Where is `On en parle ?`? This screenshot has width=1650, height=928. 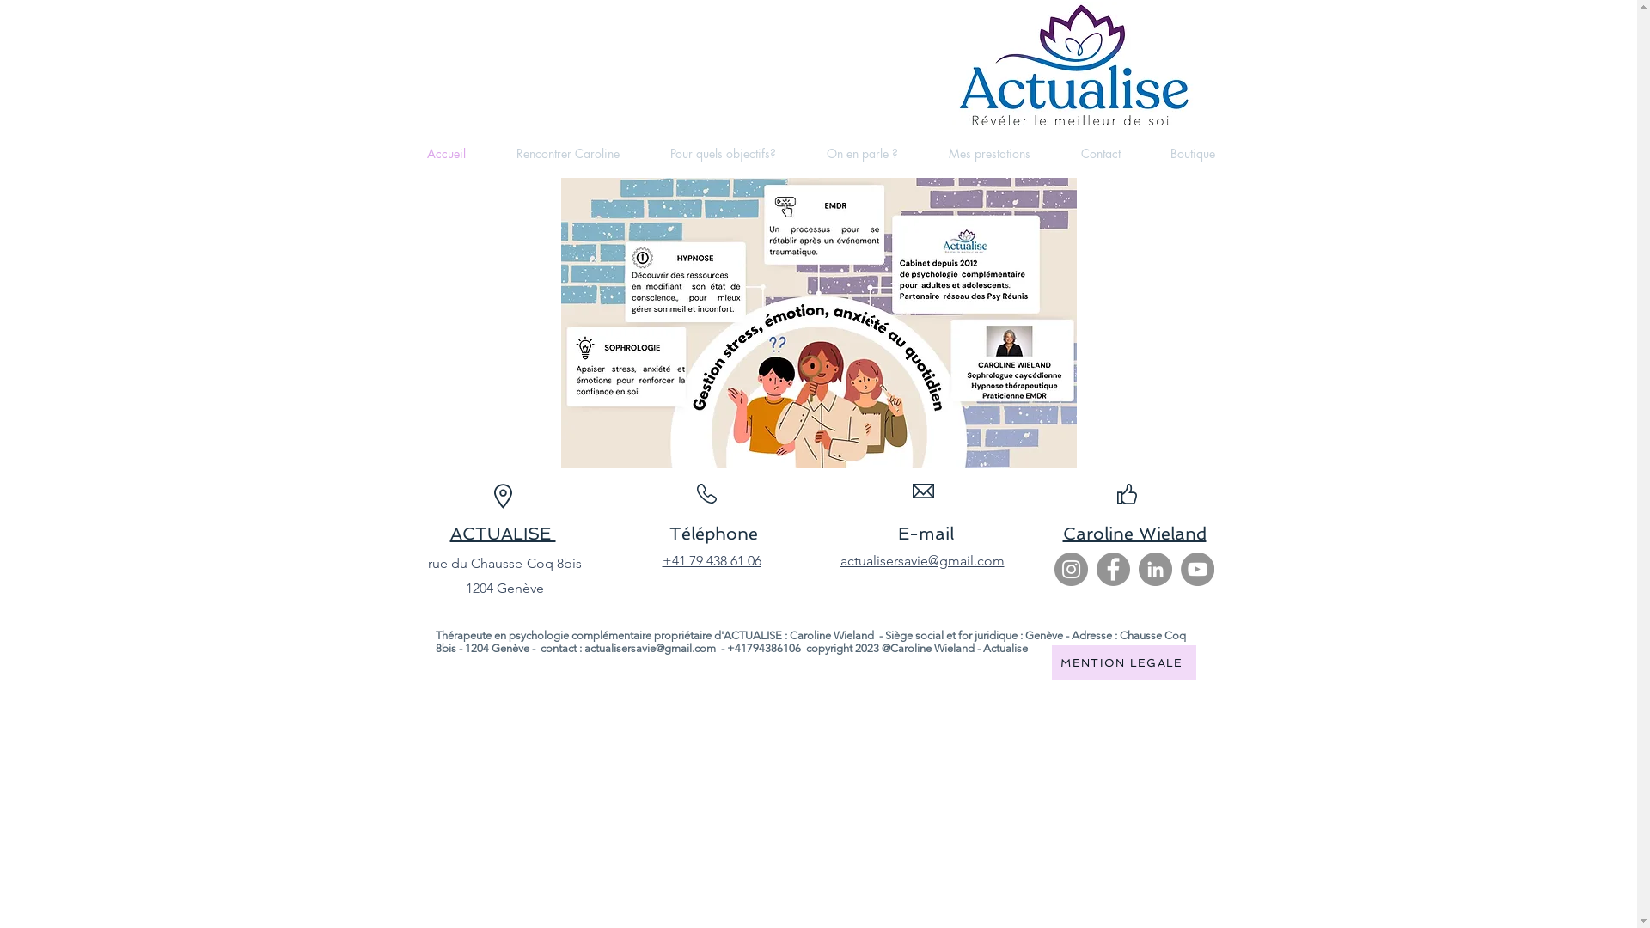 On en parle ? is located at coordinates (862, 154).